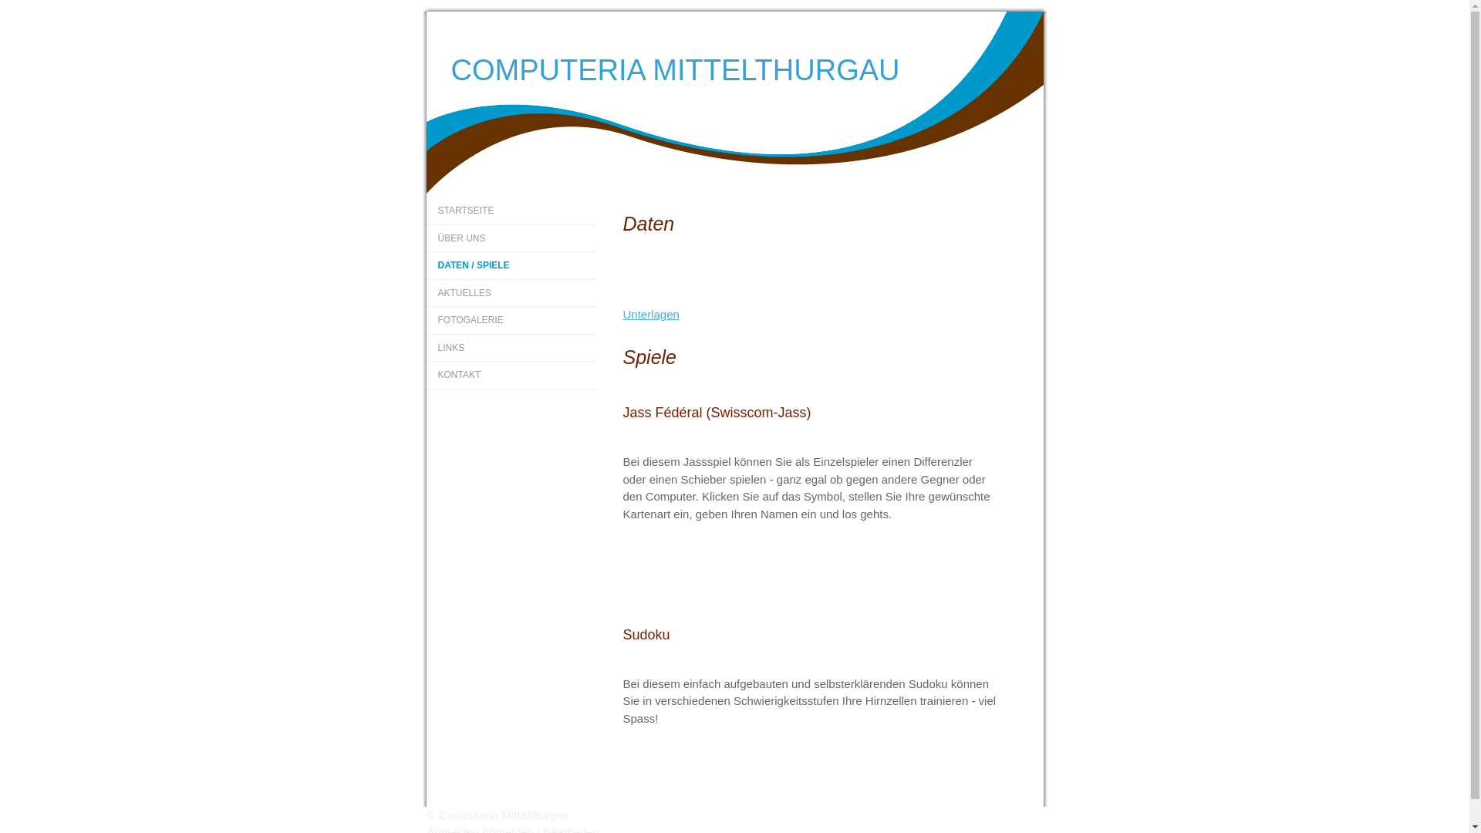  Describe the element at coordinates (511, 376) in the screenshot. I see `KONTAKT` at that location.